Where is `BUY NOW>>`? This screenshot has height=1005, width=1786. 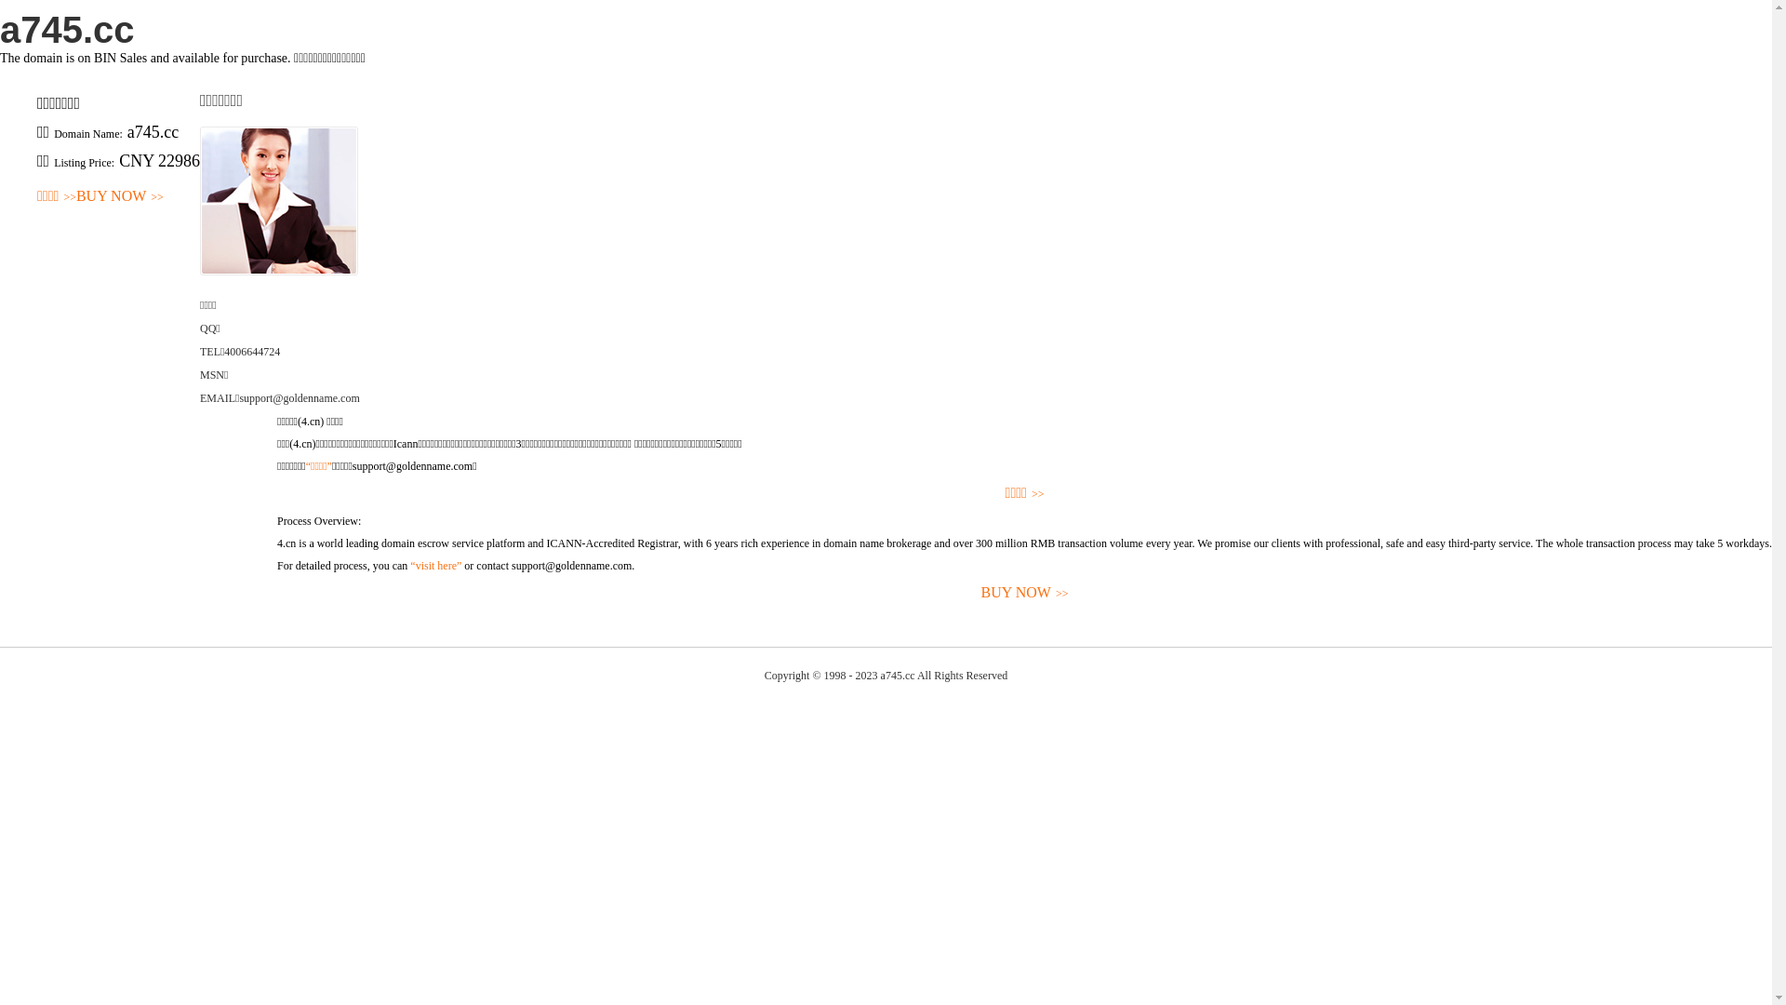
BUY NOW>> is located at coordinates (120, 197).